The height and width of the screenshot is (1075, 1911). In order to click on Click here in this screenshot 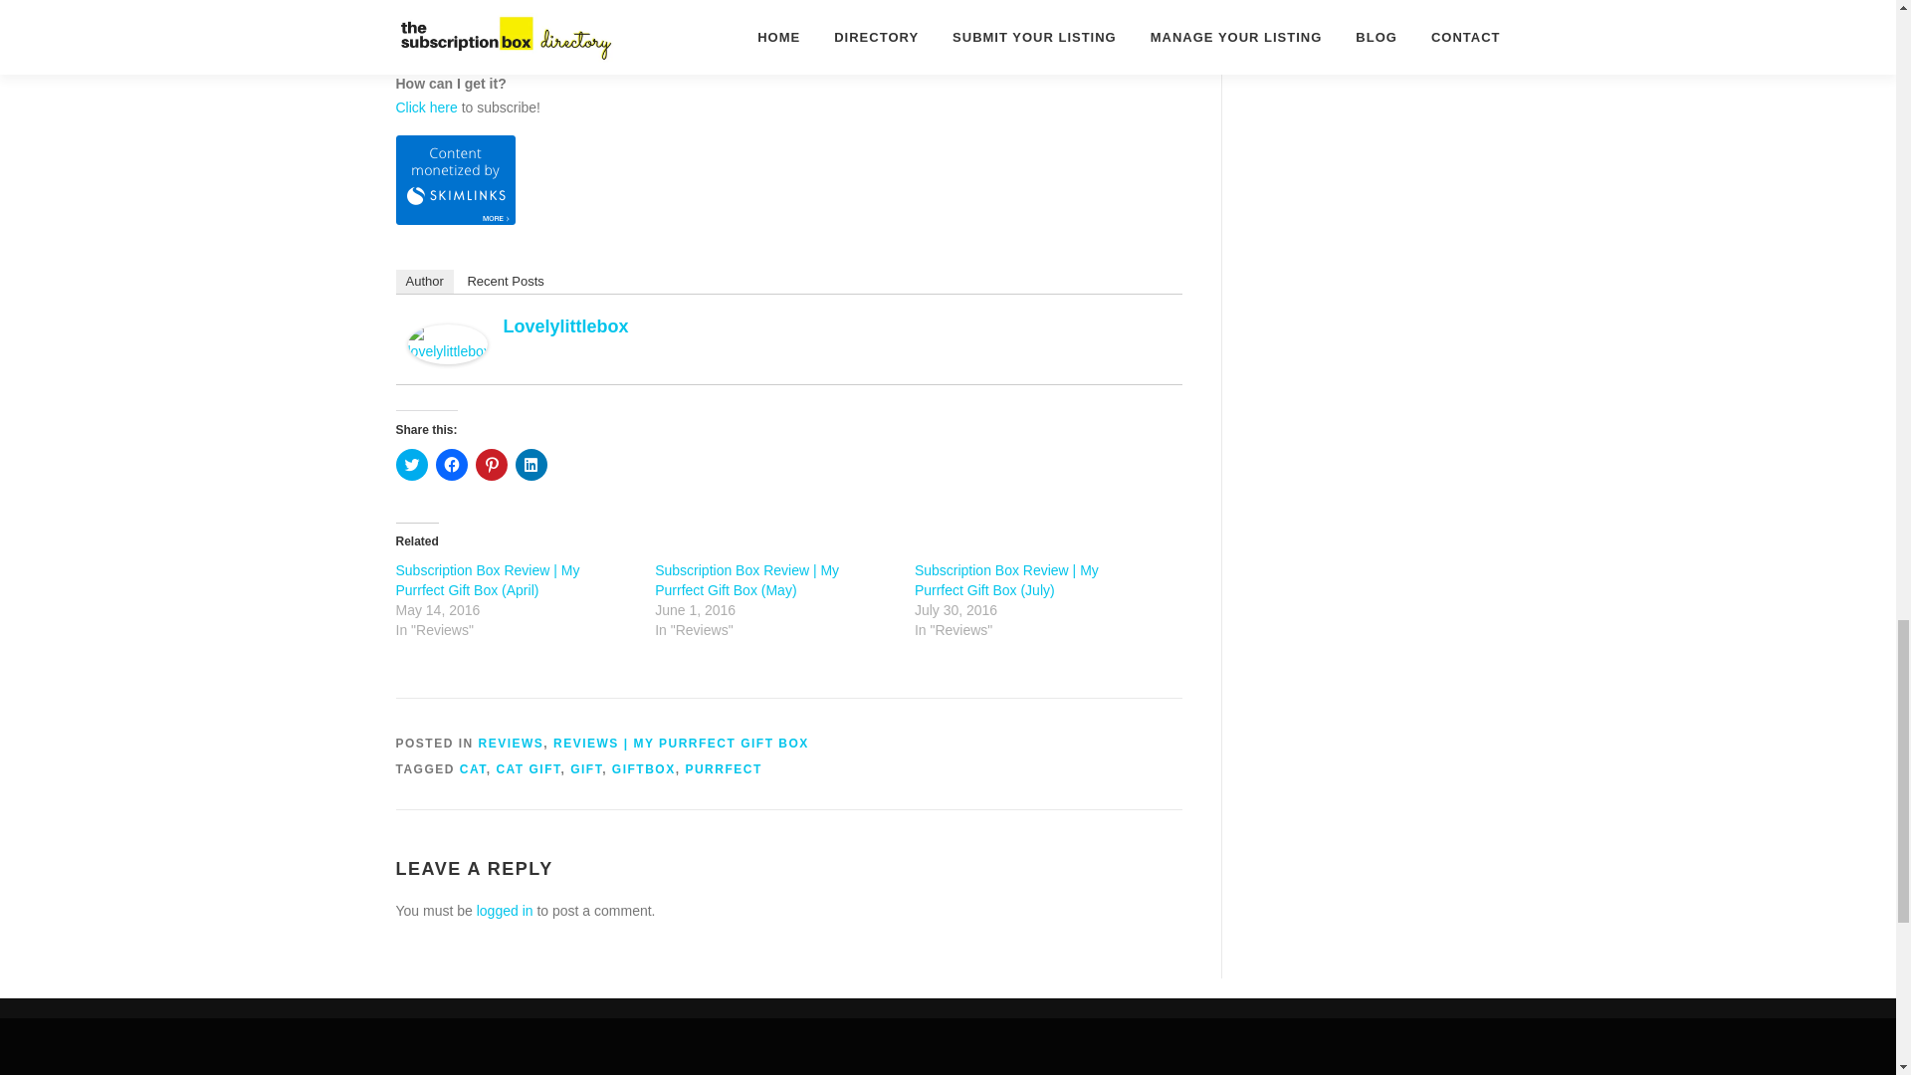, I will do `click(426, 107)`.